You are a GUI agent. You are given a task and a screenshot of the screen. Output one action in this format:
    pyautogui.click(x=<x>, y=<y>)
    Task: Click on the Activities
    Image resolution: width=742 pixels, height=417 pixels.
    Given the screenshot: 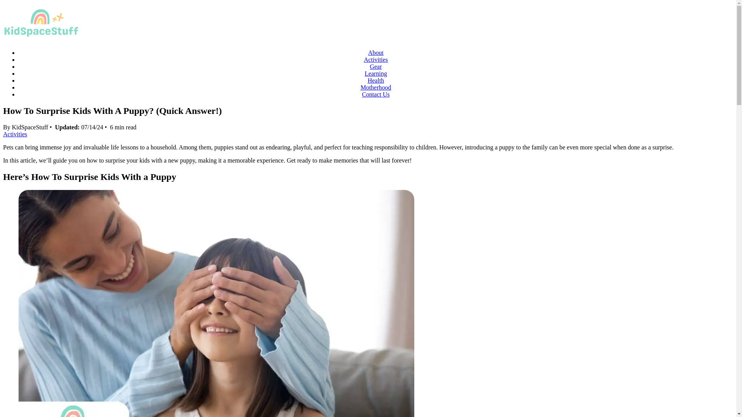 What is the action you would take?
    pyautogui.click(x=375, y=59)
    